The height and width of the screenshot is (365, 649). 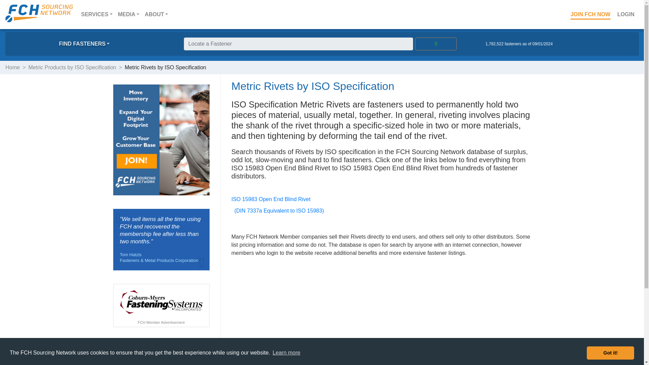 I want to click on Talk Radio, so click(x=23, y=362).